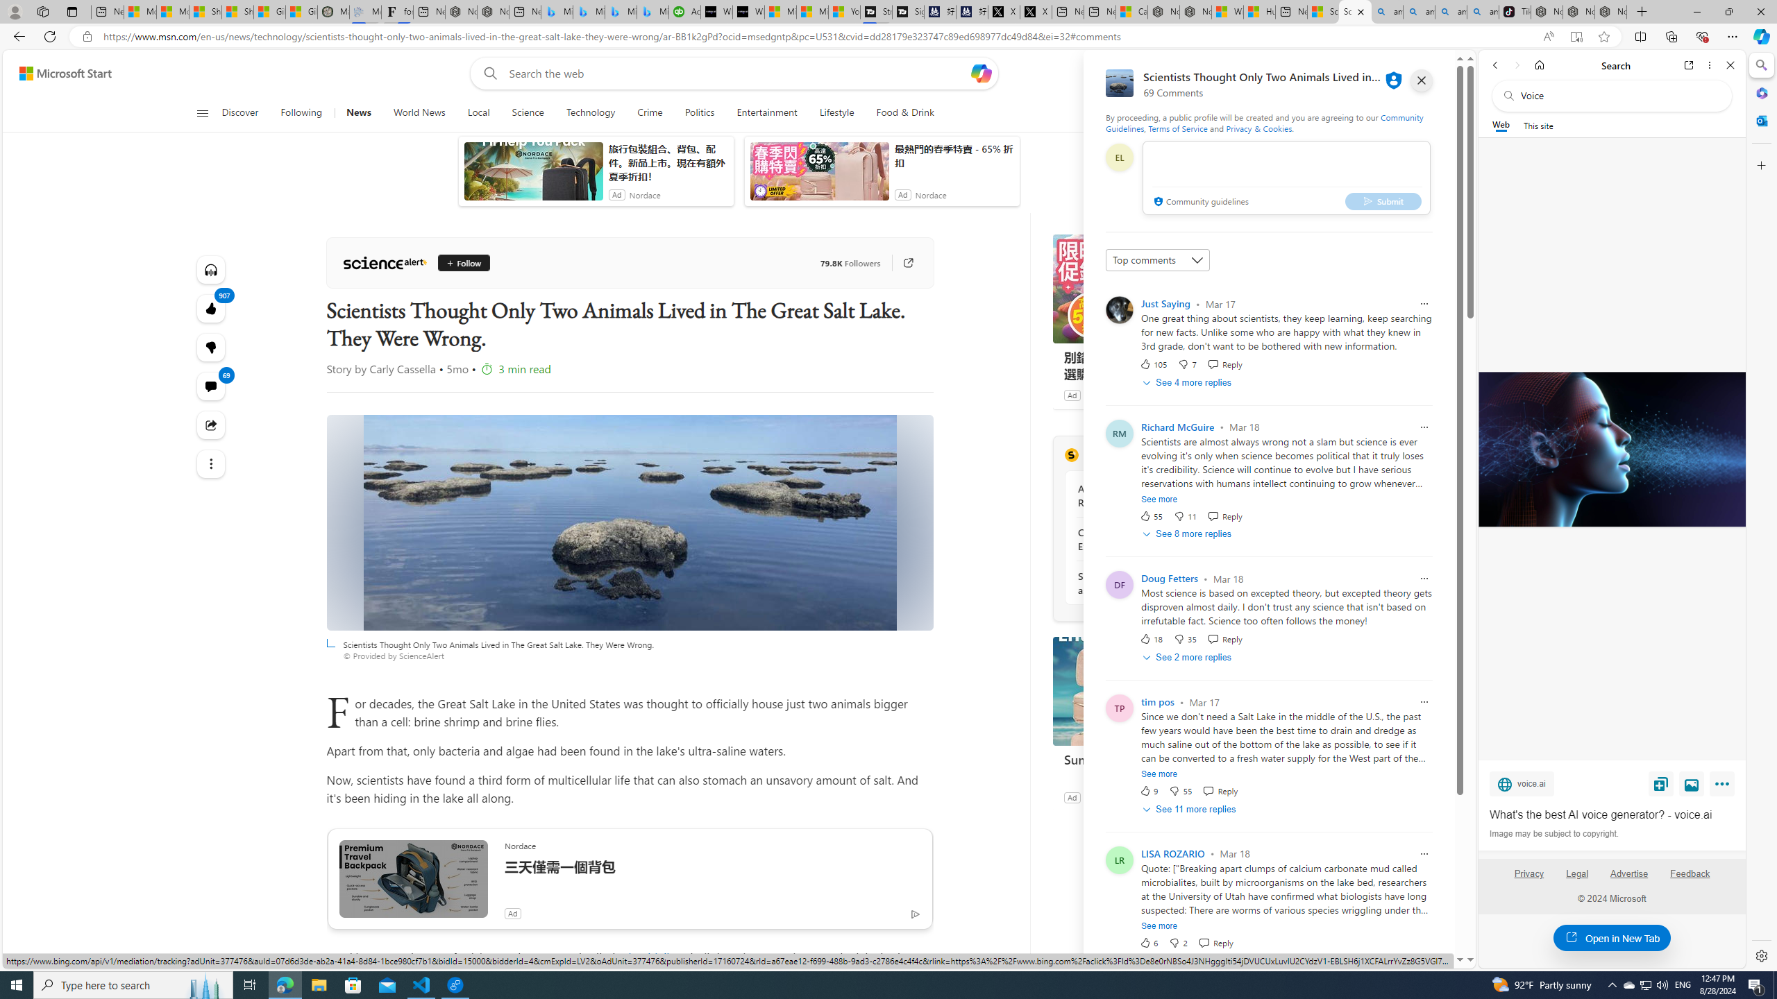  What do you see at coordinates (1150, 639) in the screenshot?
I see `18 Like` at bounding box center [1150, 639].